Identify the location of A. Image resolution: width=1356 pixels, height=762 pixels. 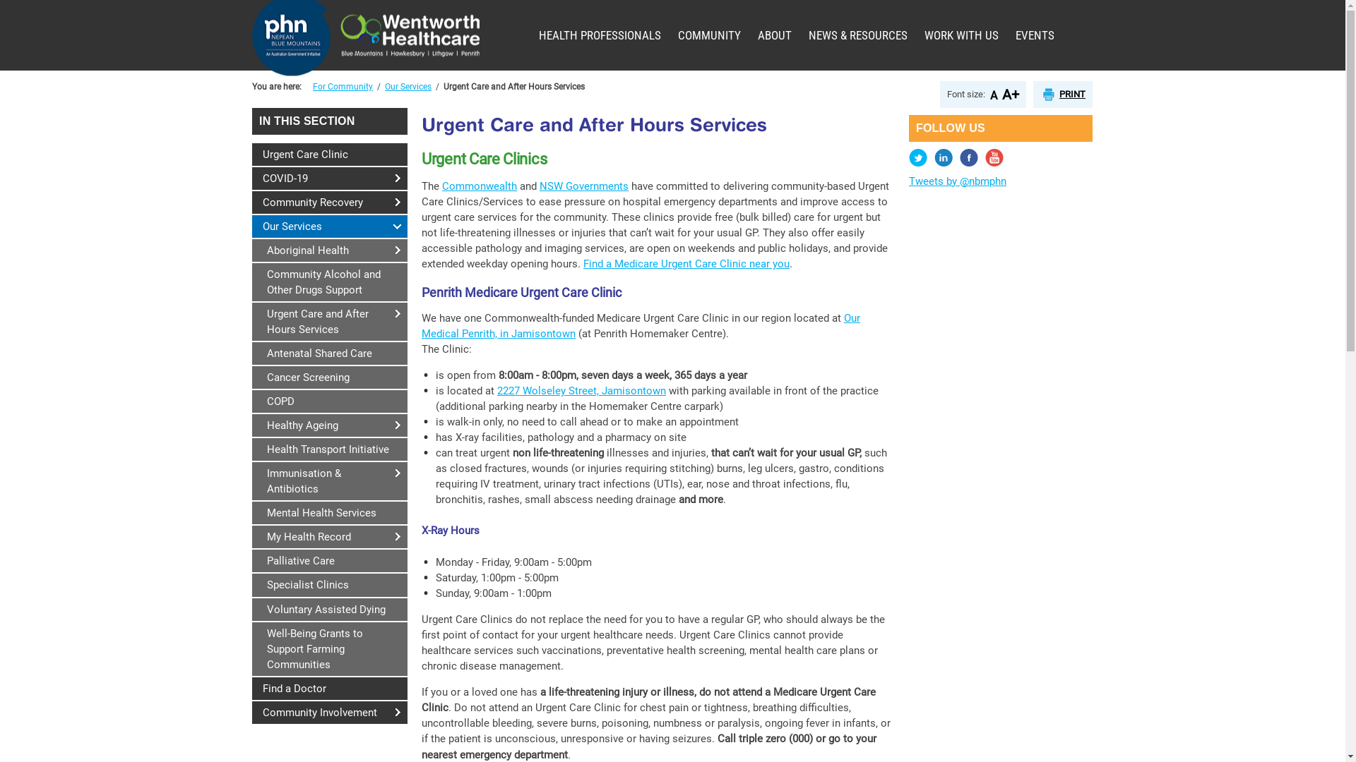
(994, 95).